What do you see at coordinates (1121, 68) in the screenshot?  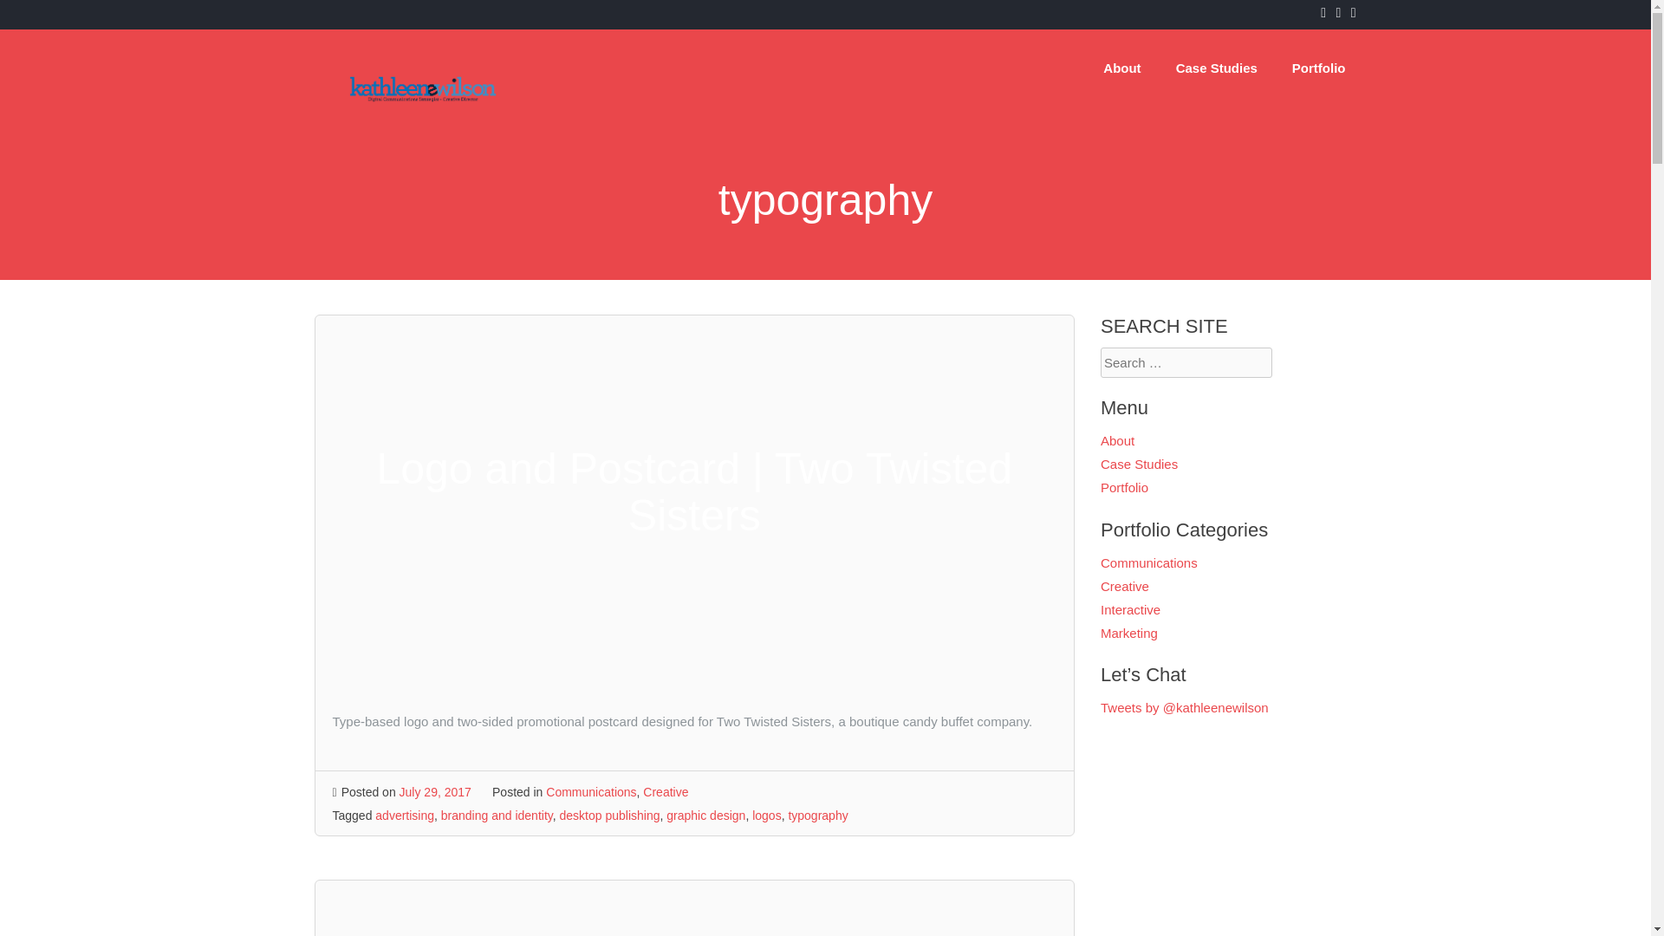 I see `Biography` at bounding box center [1121, 68].